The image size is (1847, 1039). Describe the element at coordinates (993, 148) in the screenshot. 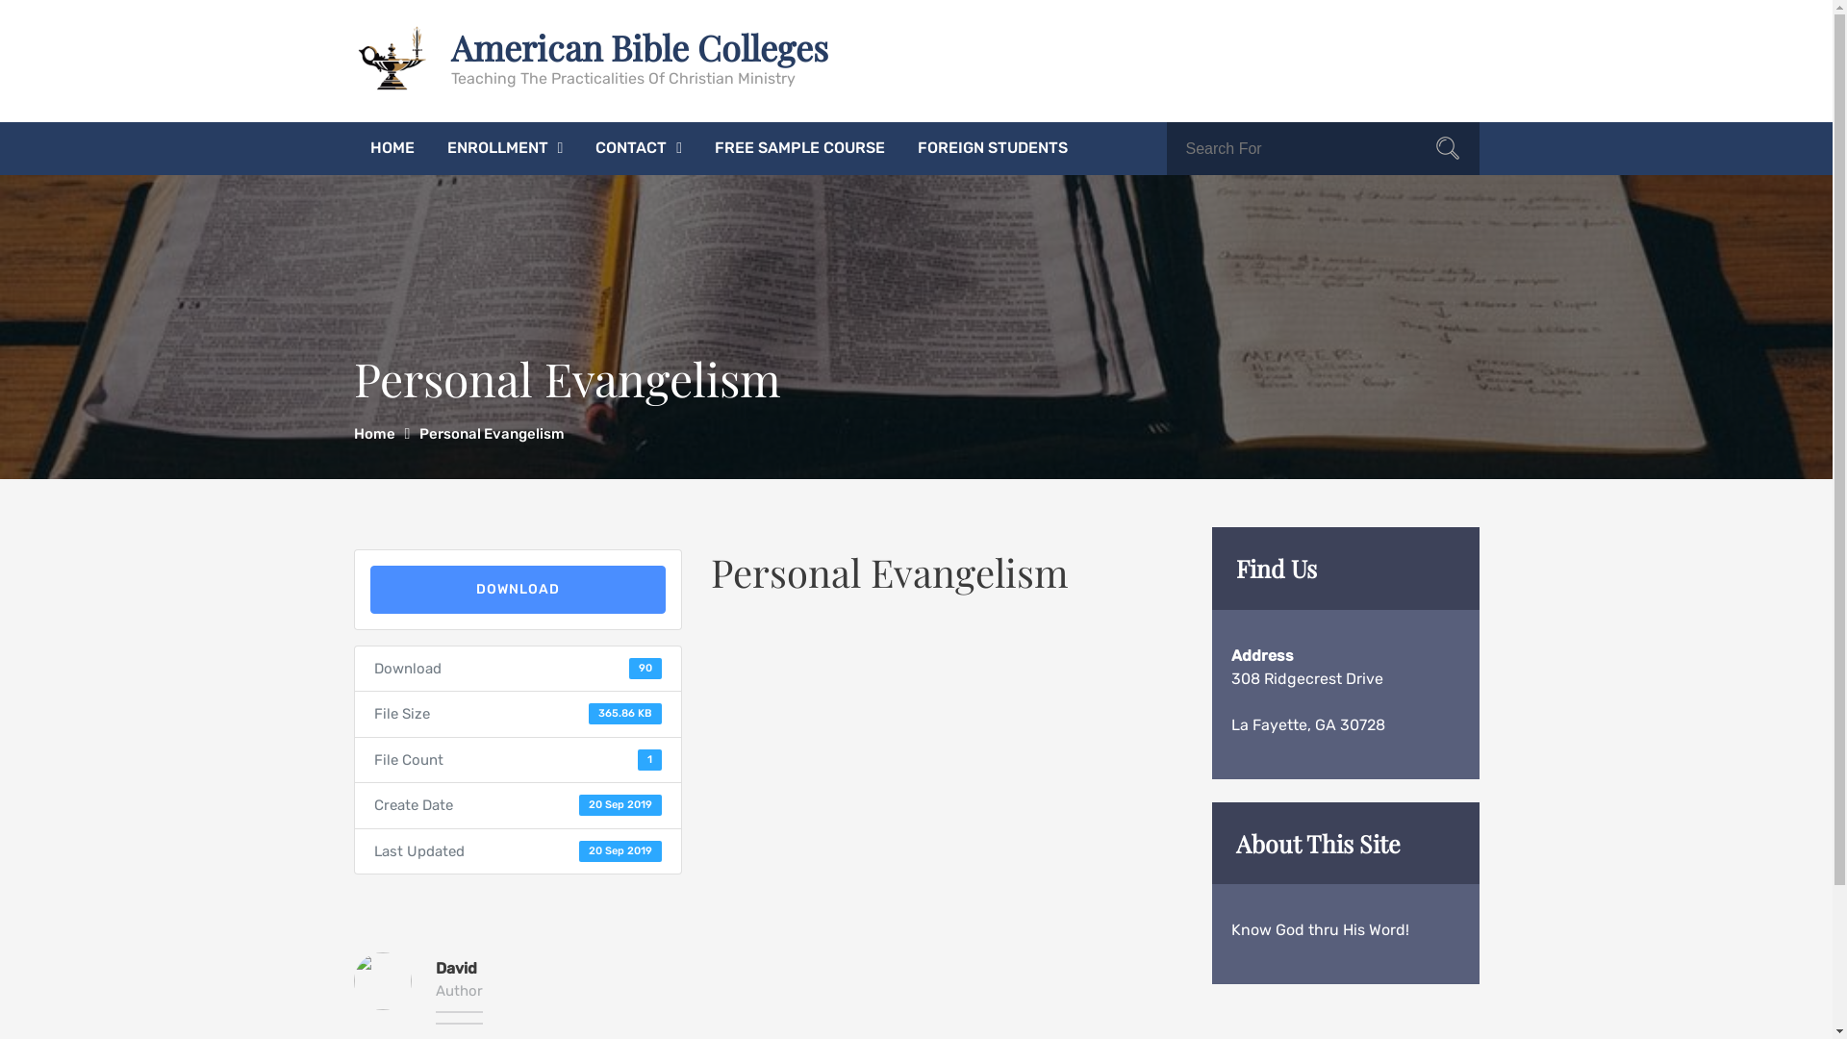

I see `FOREIGN STUDENTS` at that location.